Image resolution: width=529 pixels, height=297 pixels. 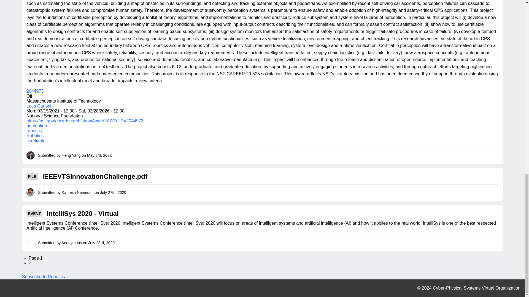 I want to click on perception, so click(x=37, y=126).